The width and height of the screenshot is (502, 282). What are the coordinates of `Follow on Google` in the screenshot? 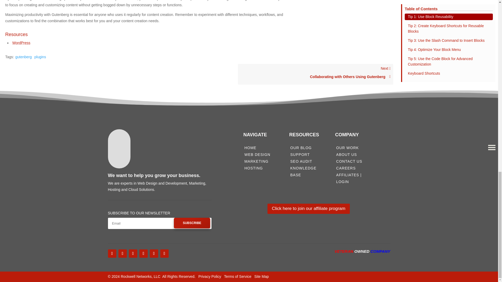 It's located at (133, 253).